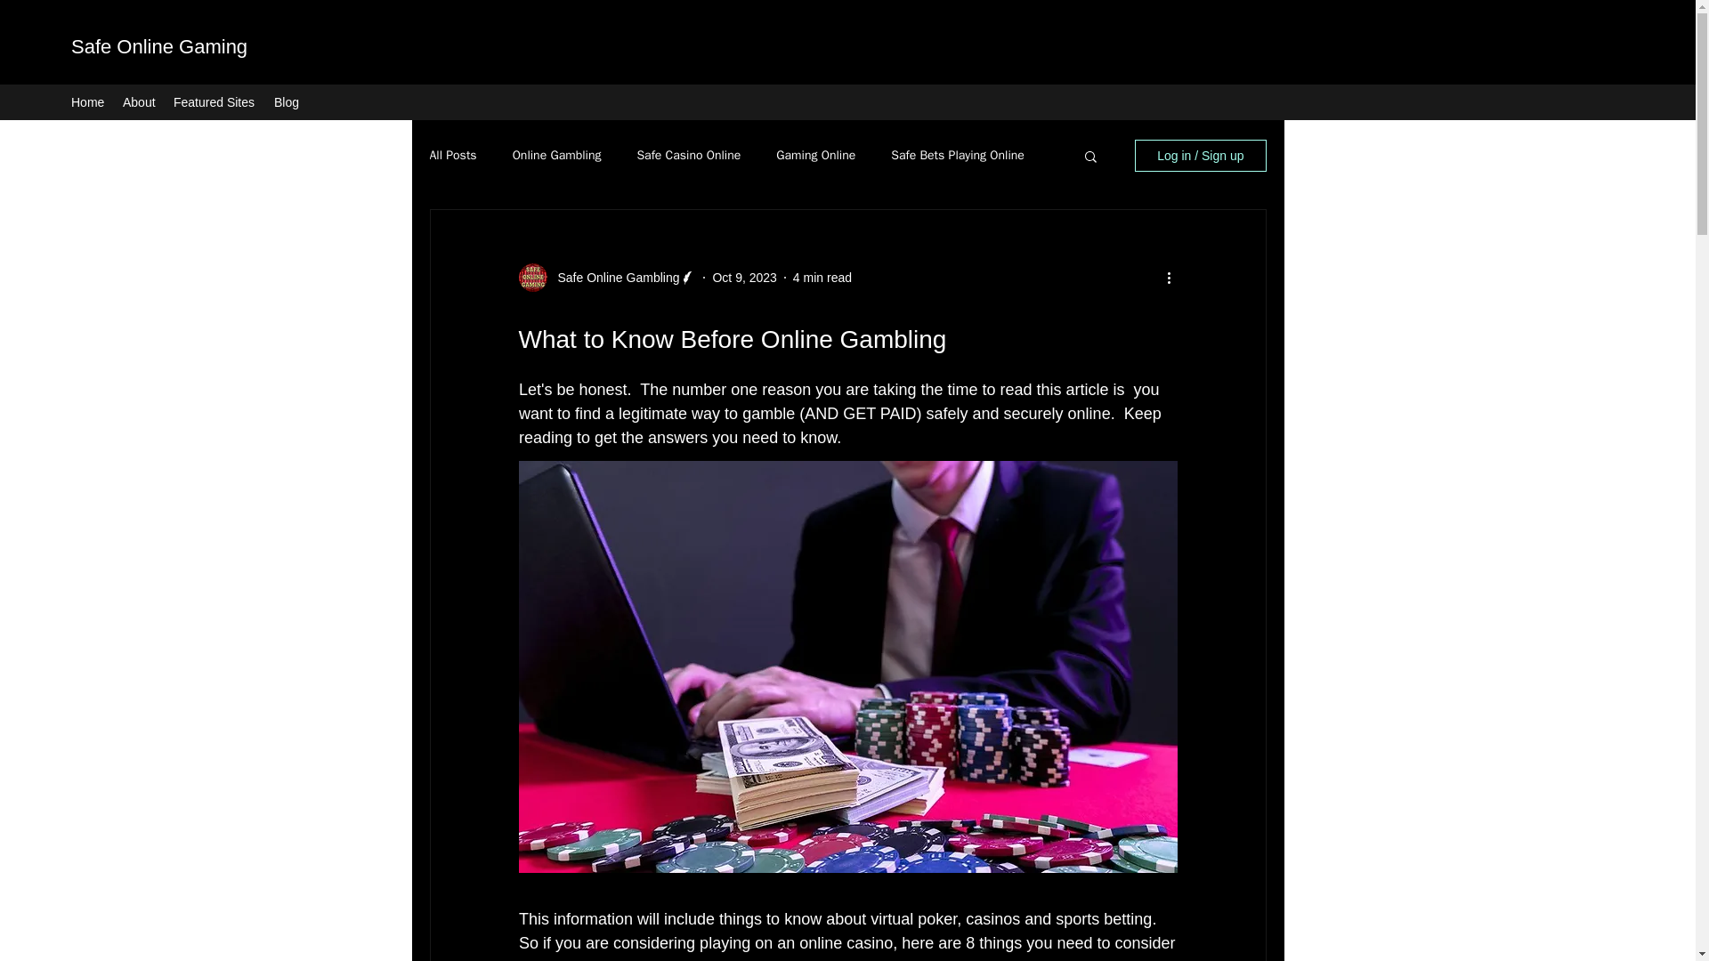  Describe the element at coordinates (612, 278) in the screenshot. I see `Safe Online Gambling` at that location.